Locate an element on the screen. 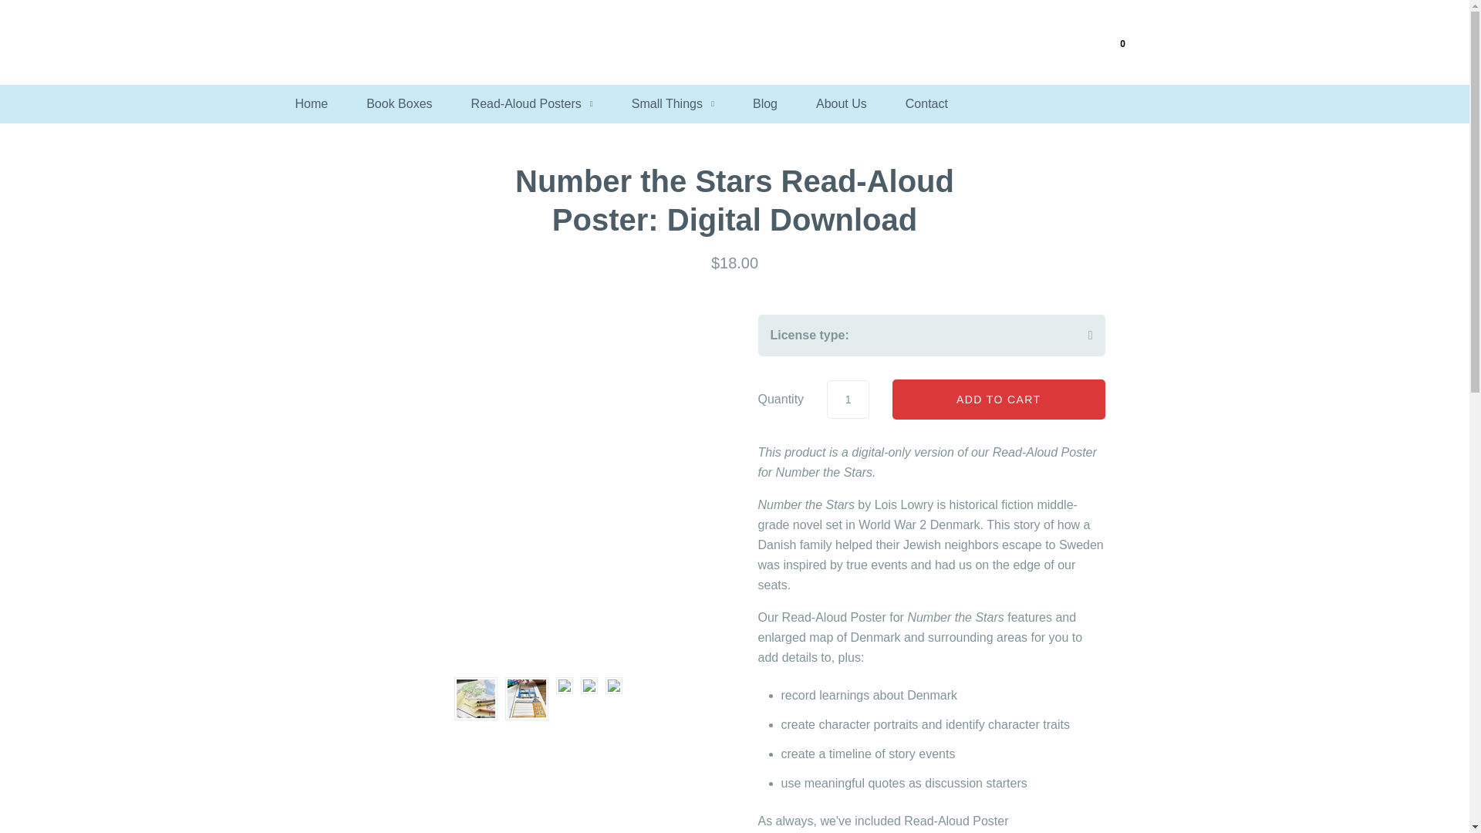  Home is located at coordinates (311, 103).